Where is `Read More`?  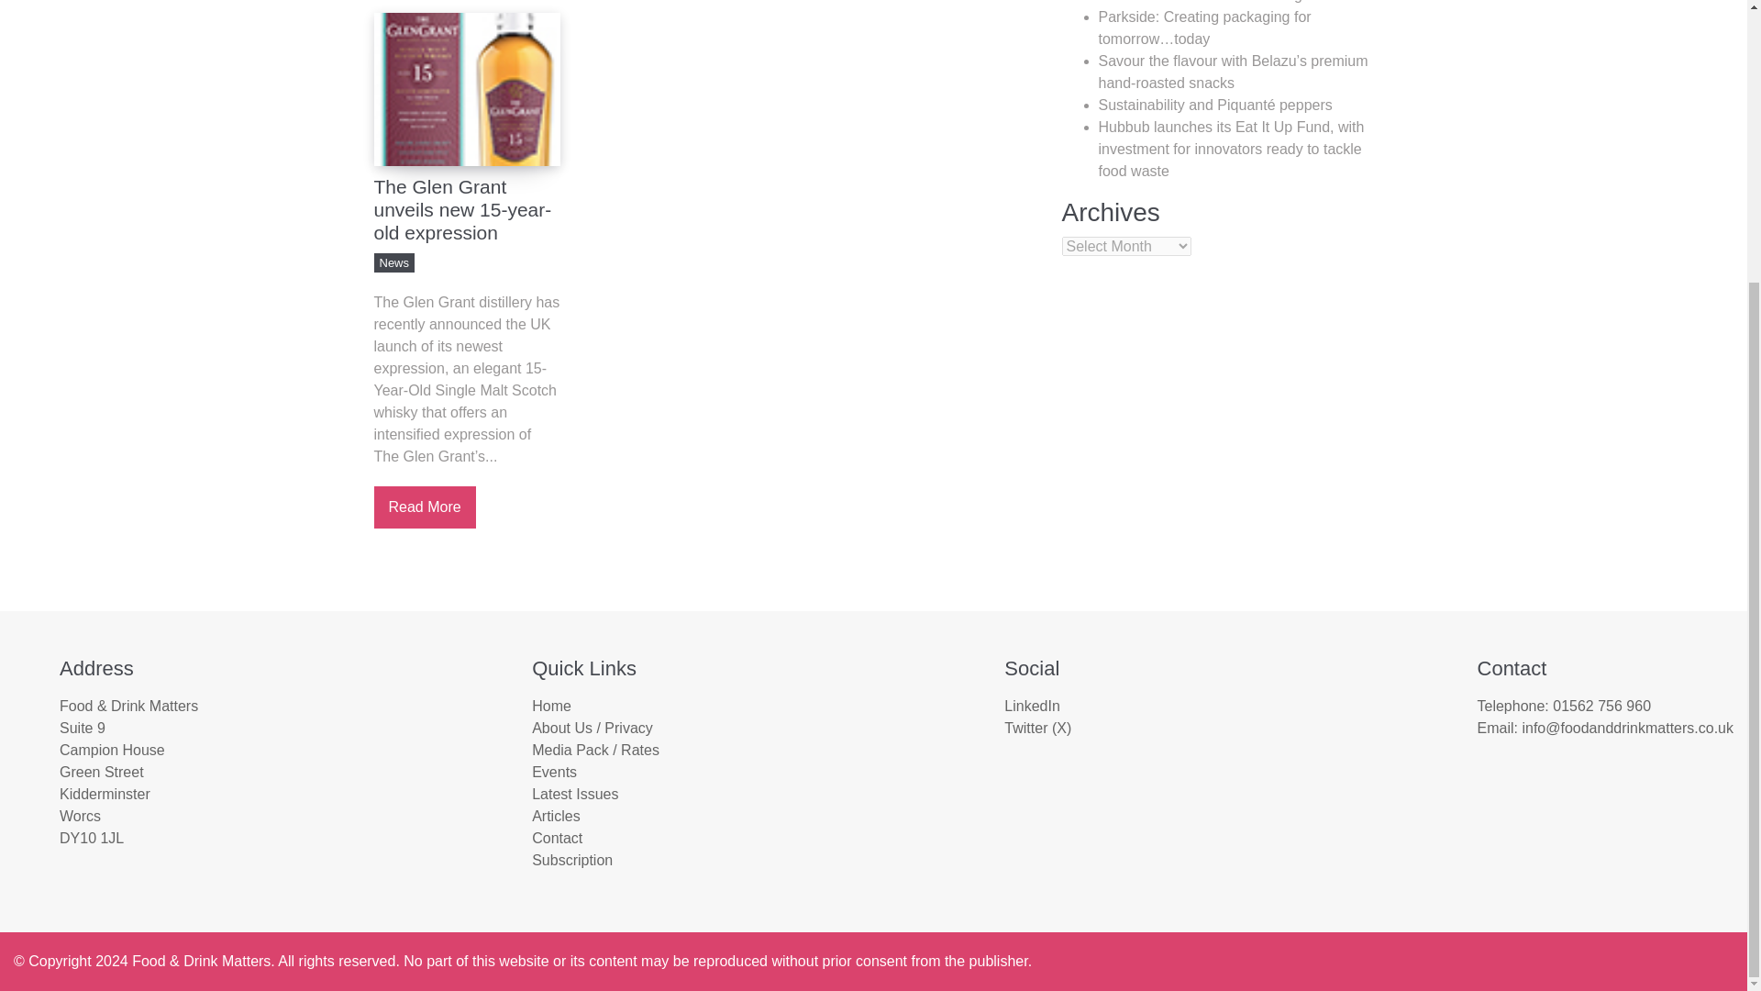
Read More is located at coordinates (424, 507).